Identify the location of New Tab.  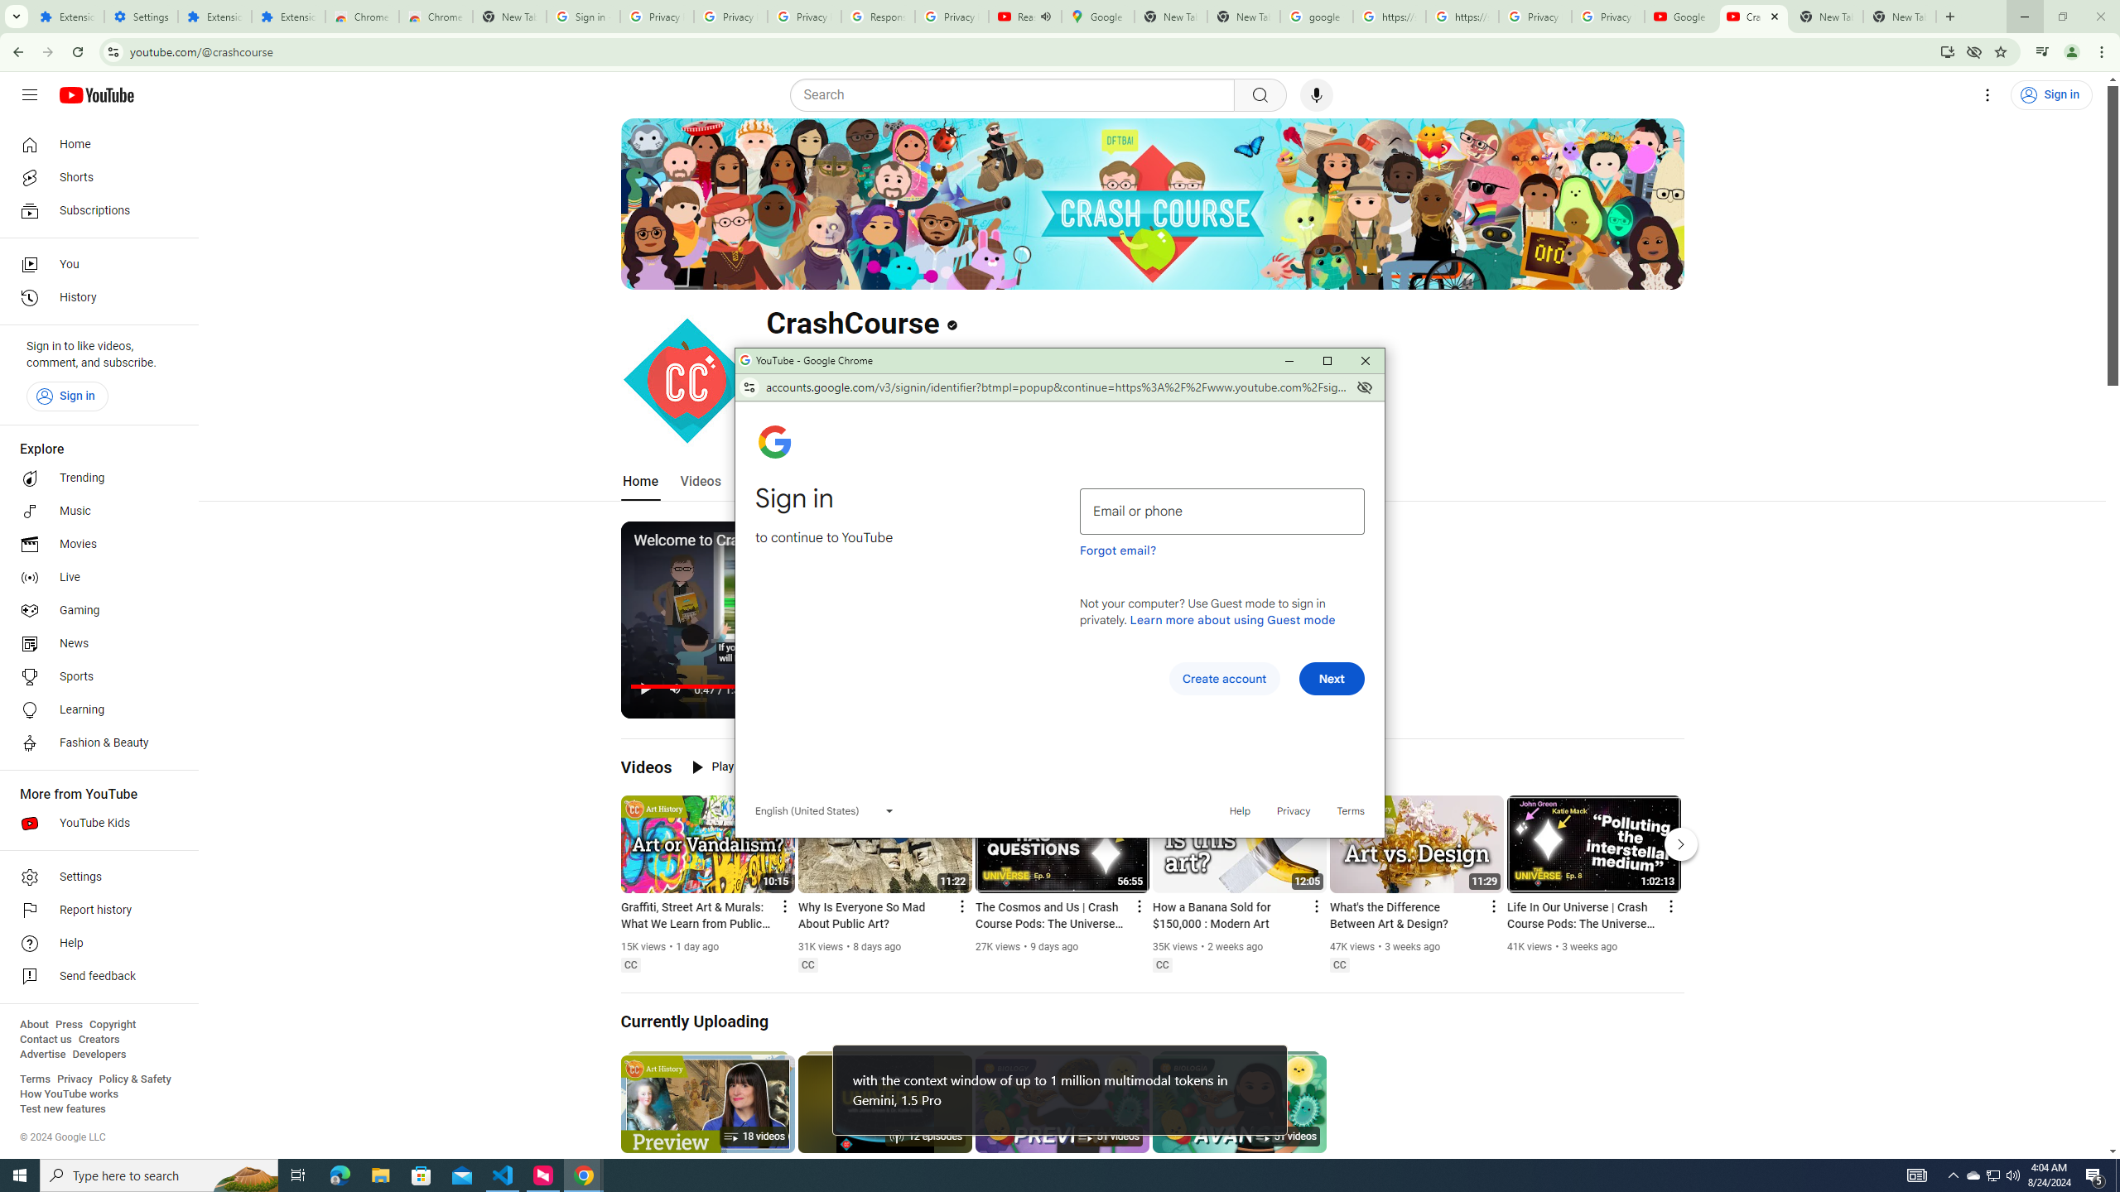
(1900, 17).